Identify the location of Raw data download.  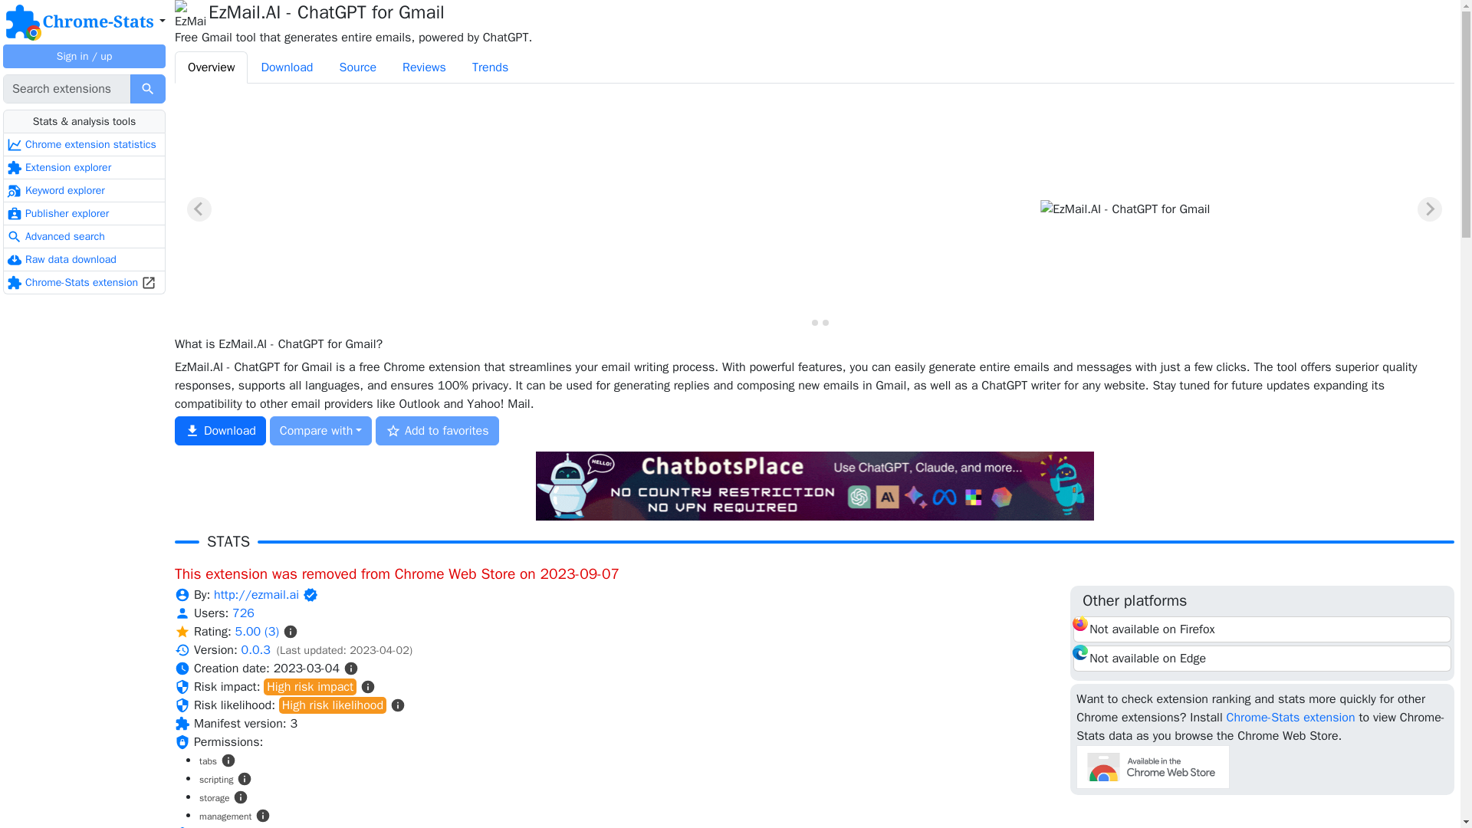
(84, 260).